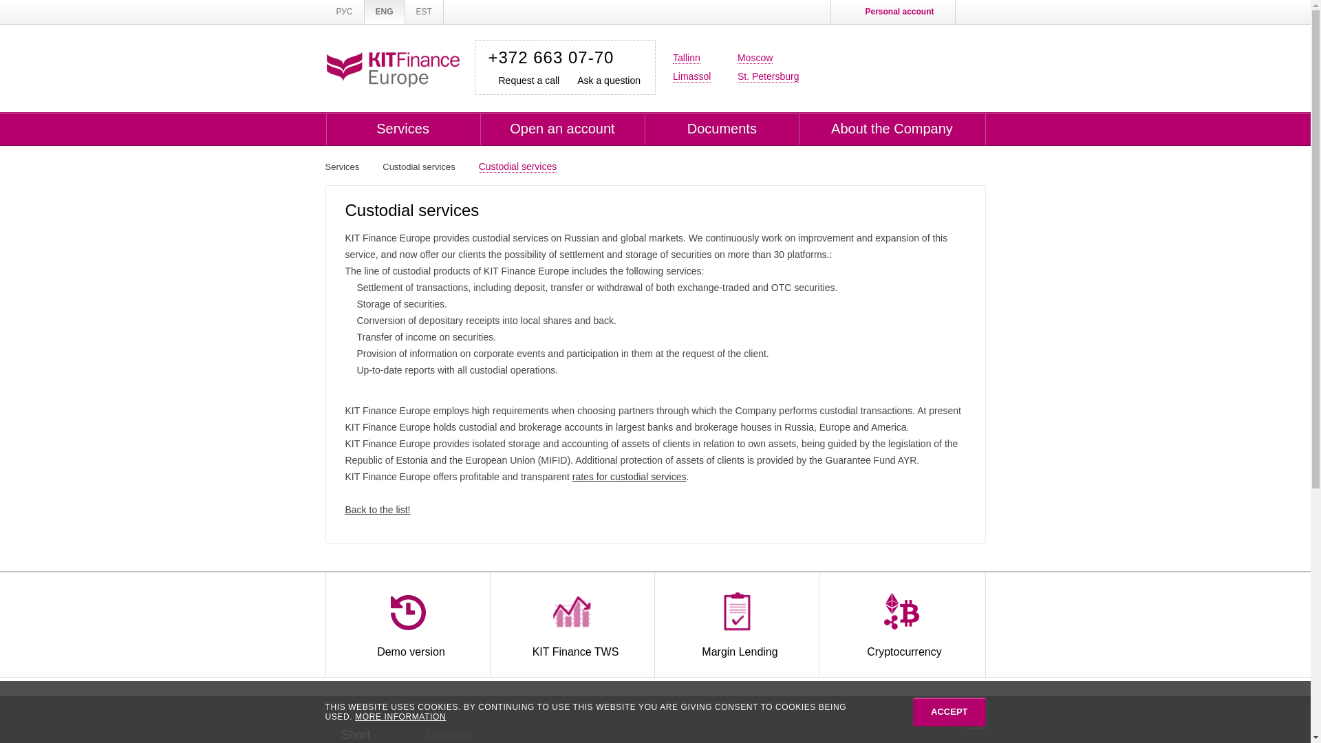 The image size is (1321, 743). What do you see at coordinates (755, 58) in the screenshot?
I see `Moscow` at bounding box center [755, 58].